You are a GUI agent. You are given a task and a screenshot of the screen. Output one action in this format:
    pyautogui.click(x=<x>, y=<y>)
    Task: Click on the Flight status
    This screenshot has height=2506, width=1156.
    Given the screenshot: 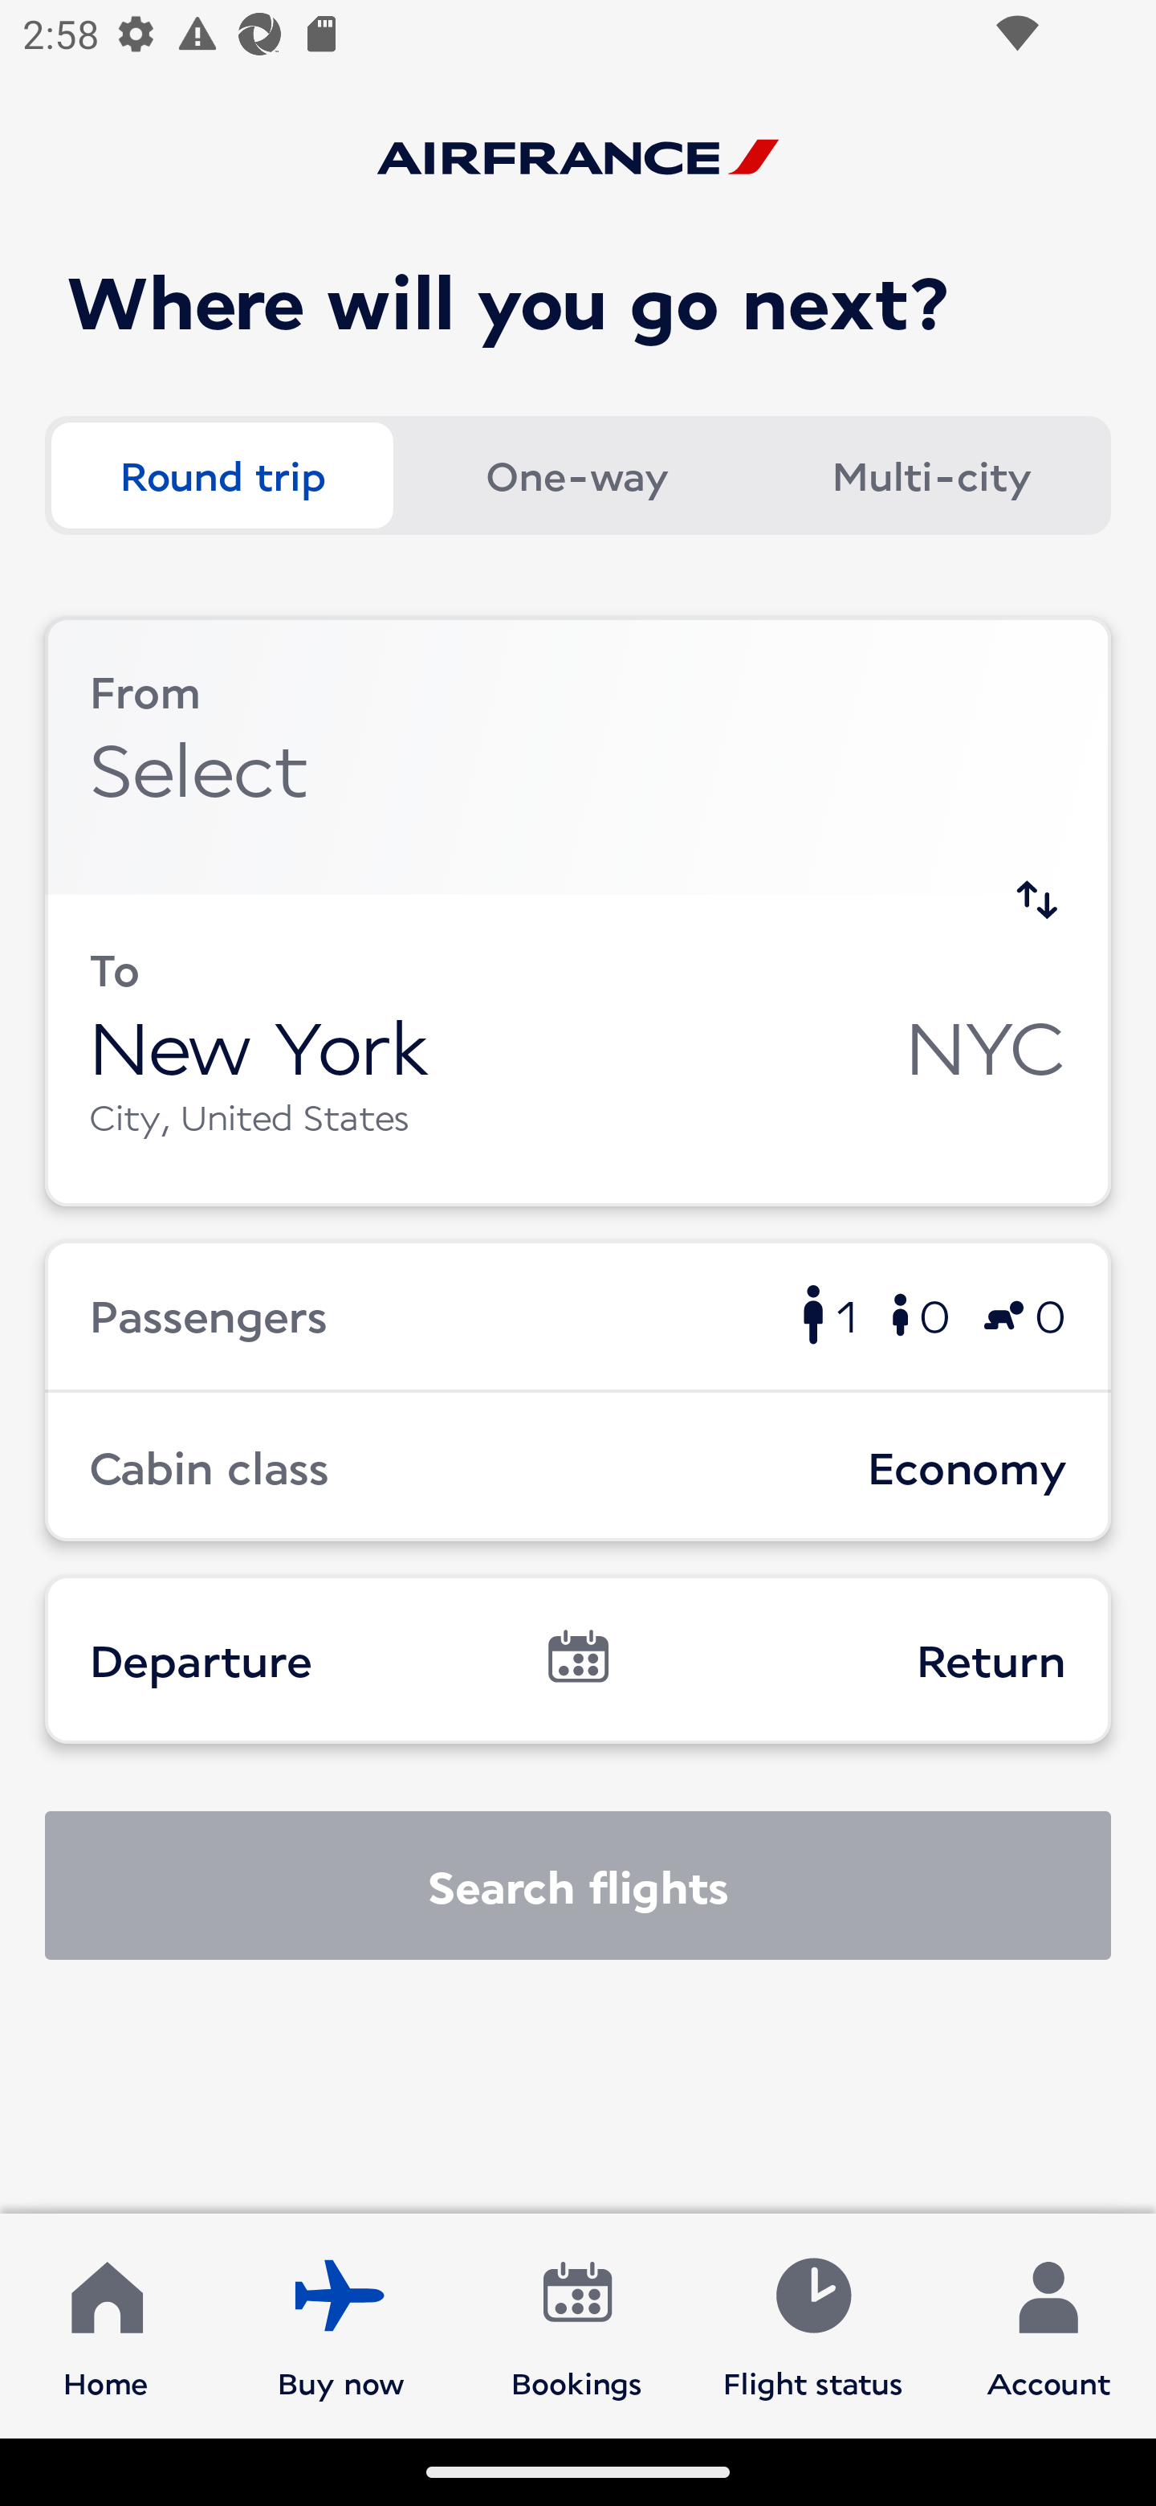 What is the action you would take?
    pyautogui.click(x=812, y=2324)
    